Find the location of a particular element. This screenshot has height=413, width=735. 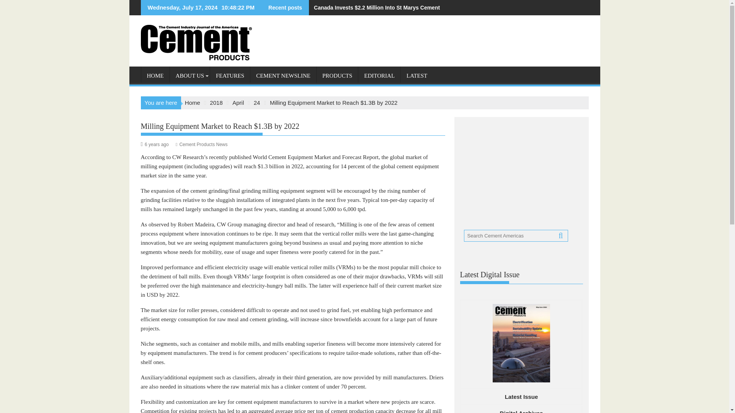

6 years ago is located at coordinates (157, 145).